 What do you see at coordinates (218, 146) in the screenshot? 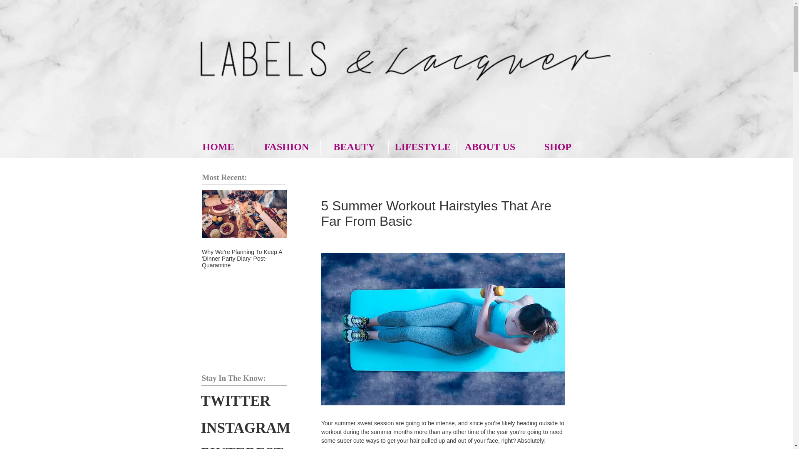
I see `HOME` at bounding box center [218, 146].